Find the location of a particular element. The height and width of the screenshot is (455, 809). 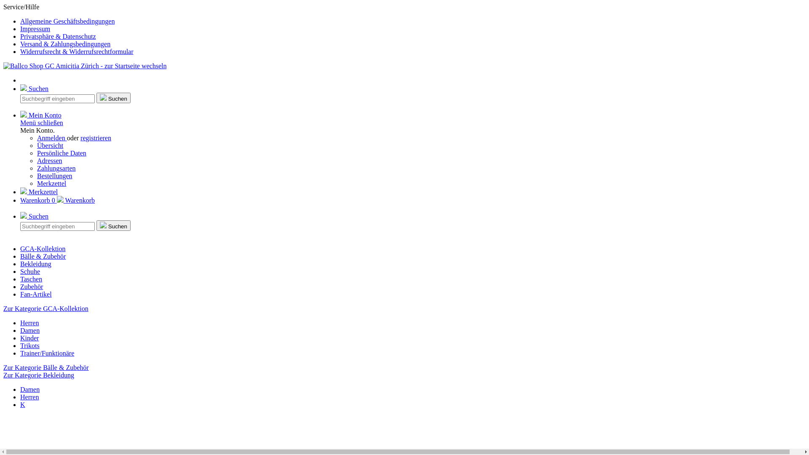

Suchen is located at coordinates (35, 88).